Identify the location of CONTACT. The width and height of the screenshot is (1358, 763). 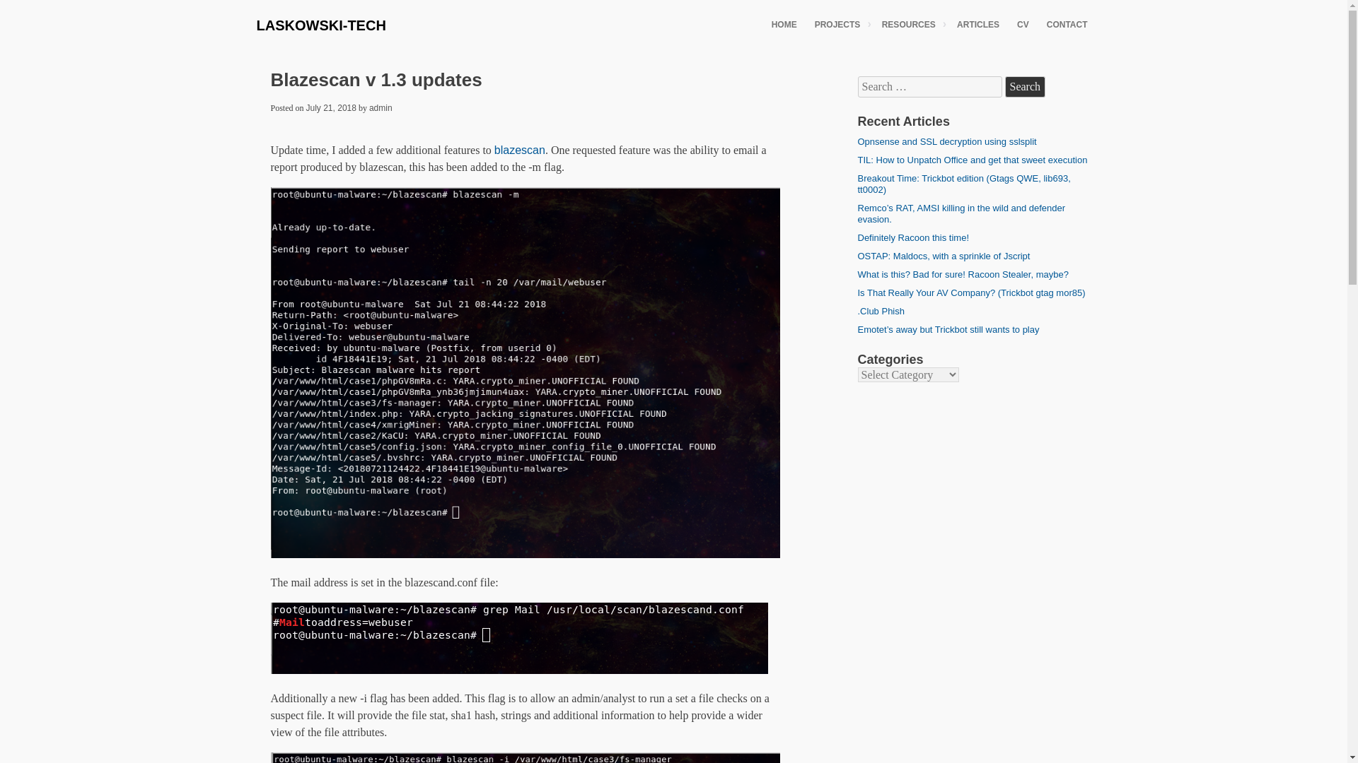
(1067, 24).